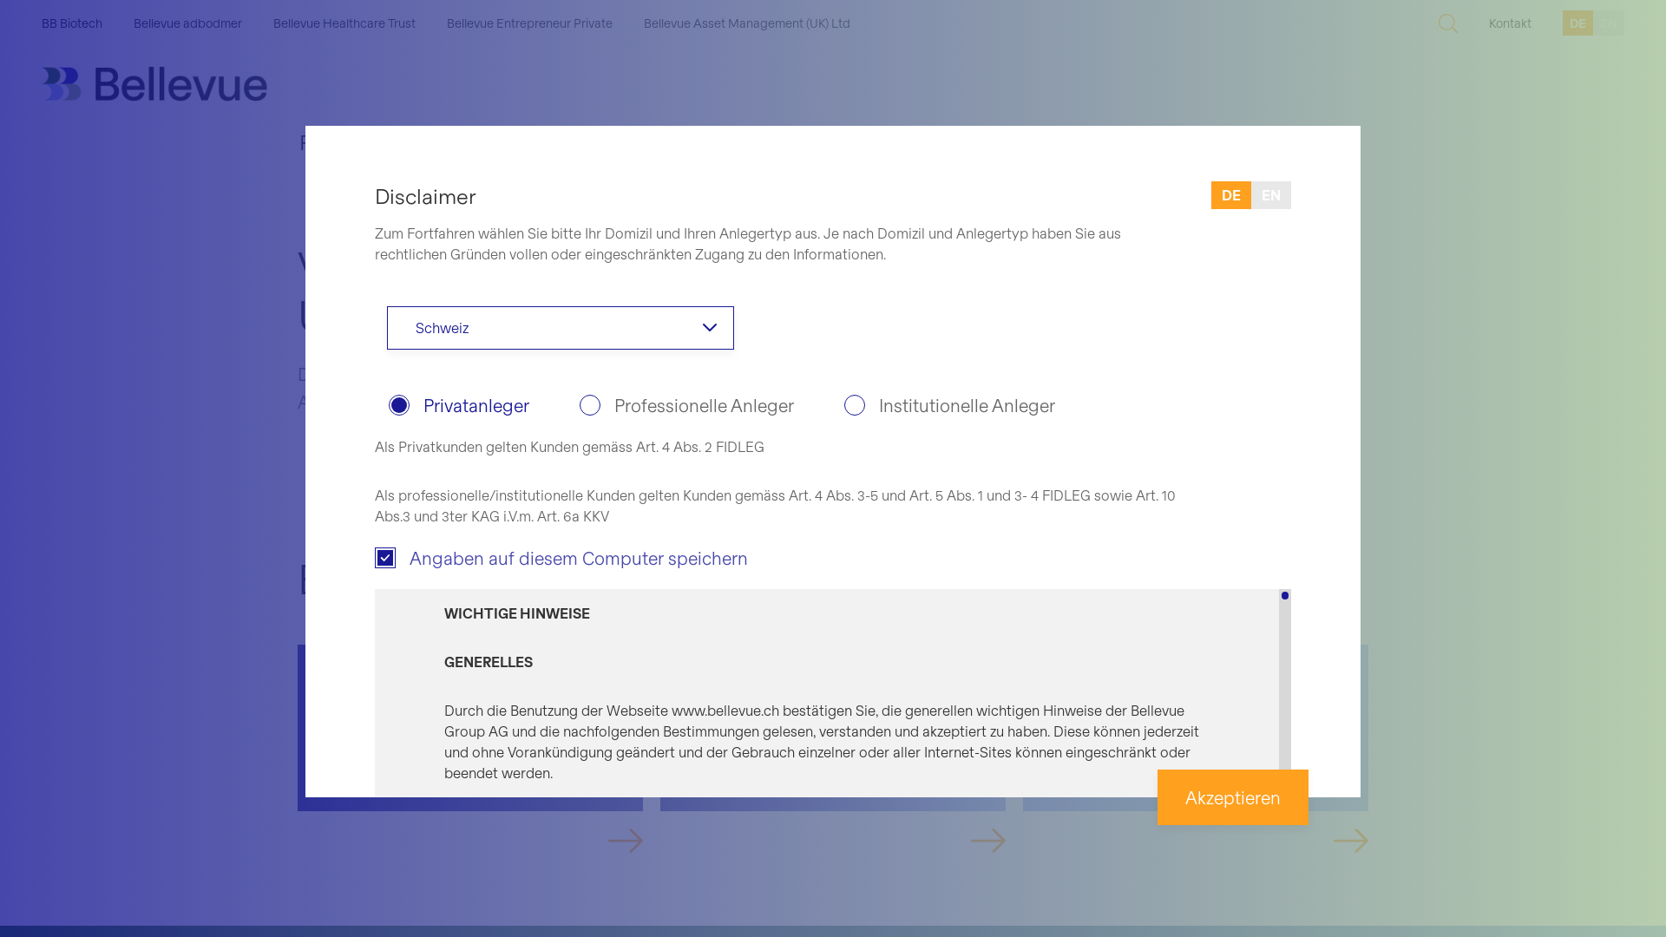 This screenshot has width=1666, height=937. I want to click on Bellevue adbodmer, so click(187, 23).